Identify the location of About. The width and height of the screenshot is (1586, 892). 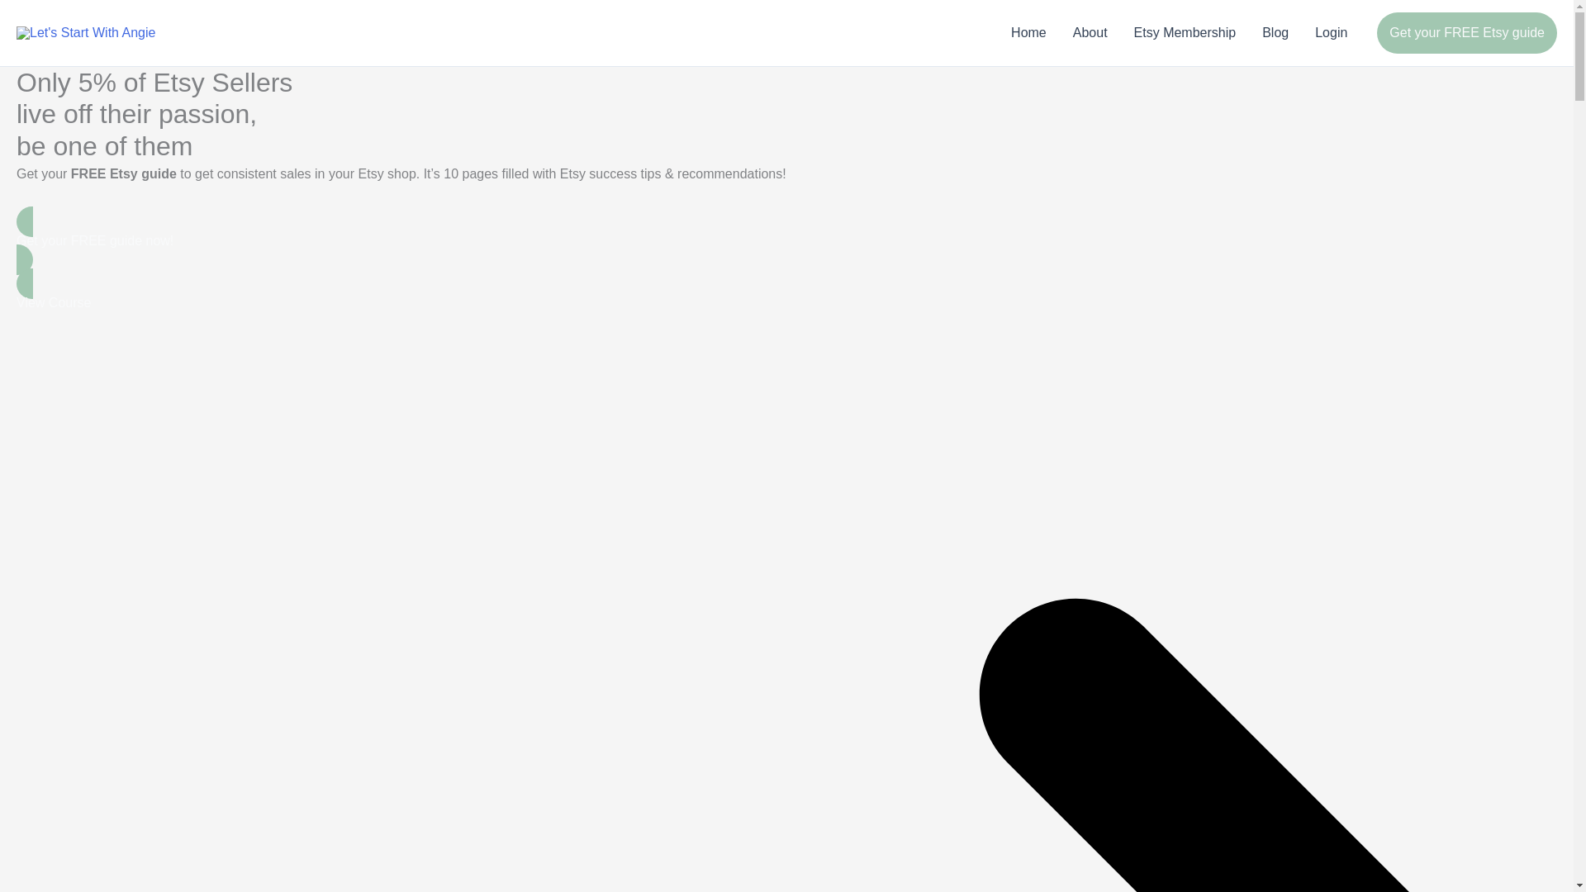
(1090, 33).